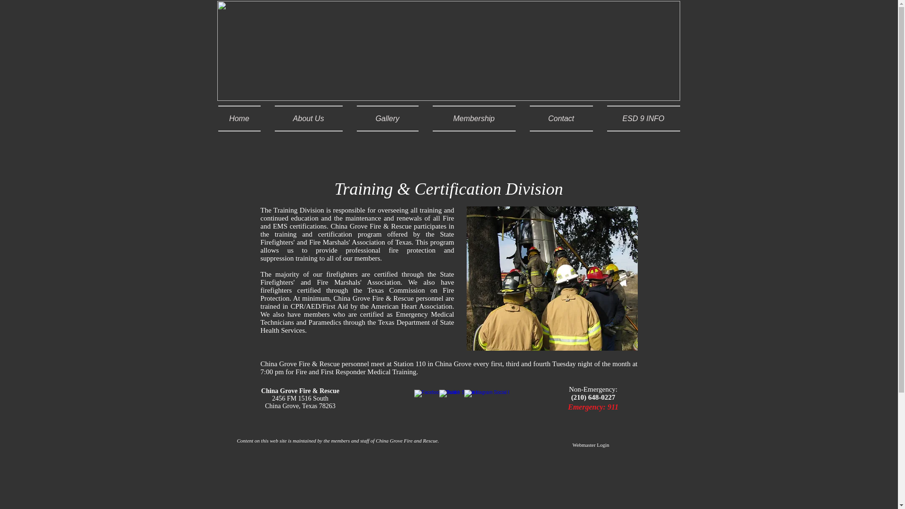  Describe the element at coordinates (308, 118) in the screenshot. I see `About Us` at that location.